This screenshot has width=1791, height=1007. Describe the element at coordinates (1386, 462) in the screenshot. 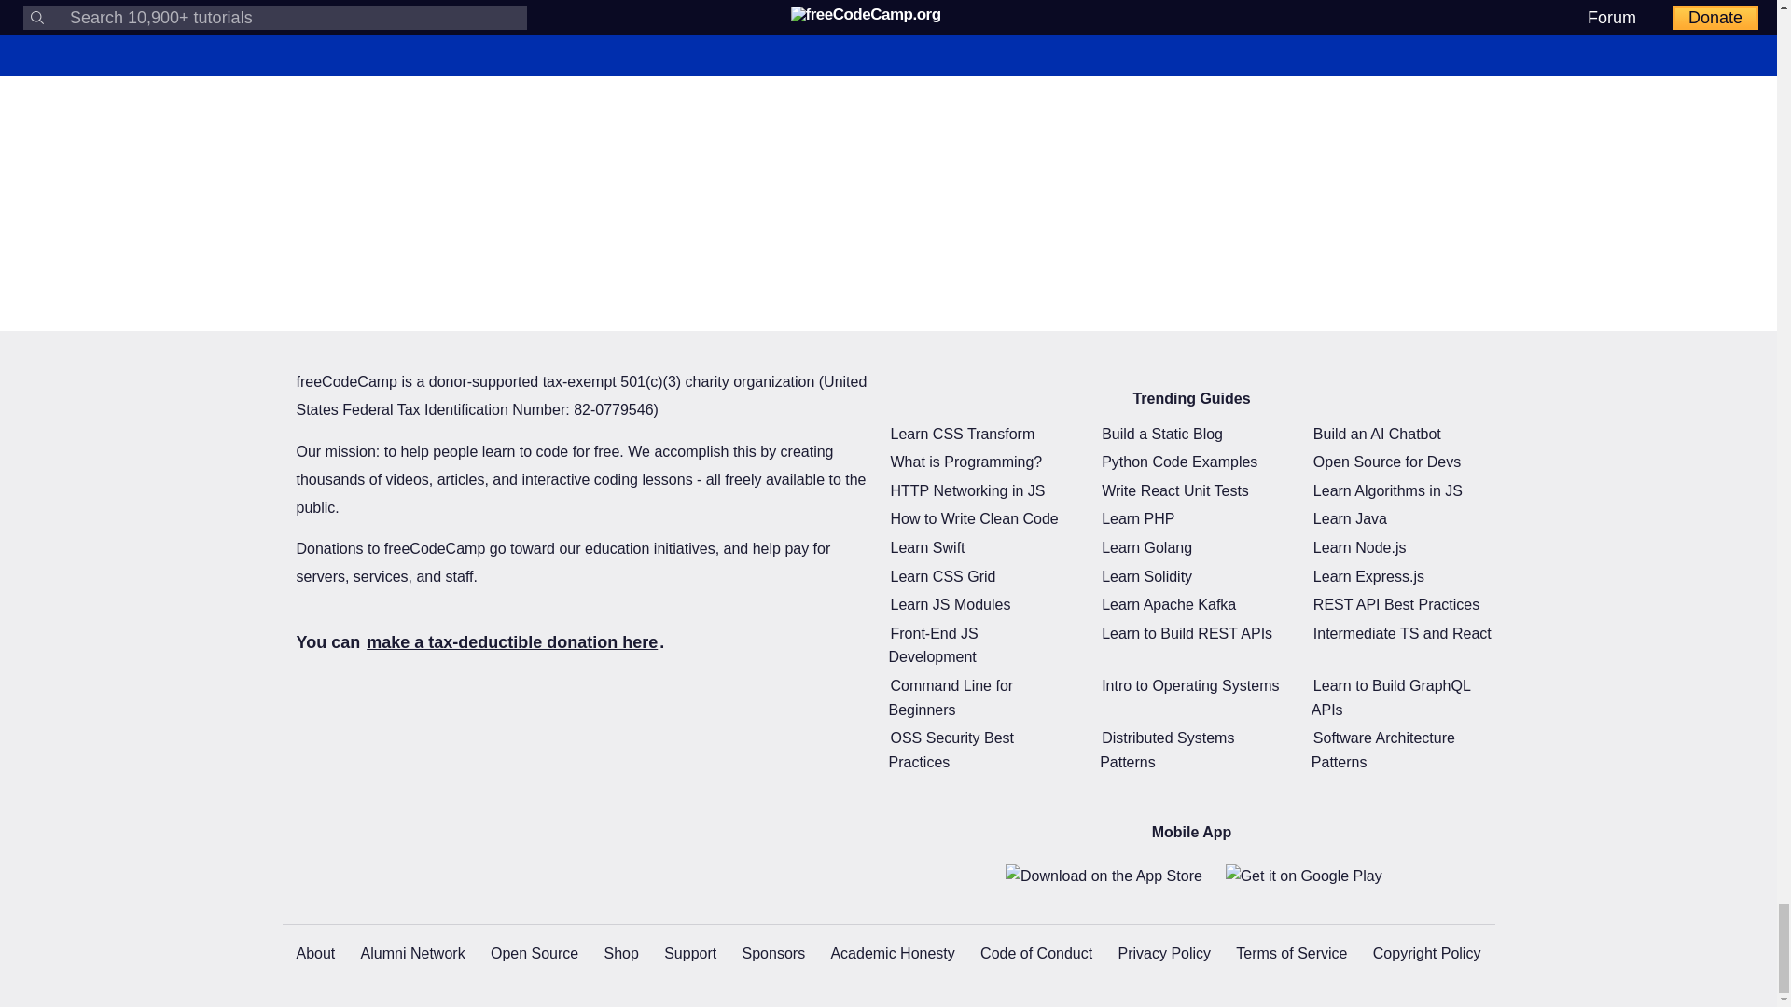

I see `Open Source for Devs` at that location.